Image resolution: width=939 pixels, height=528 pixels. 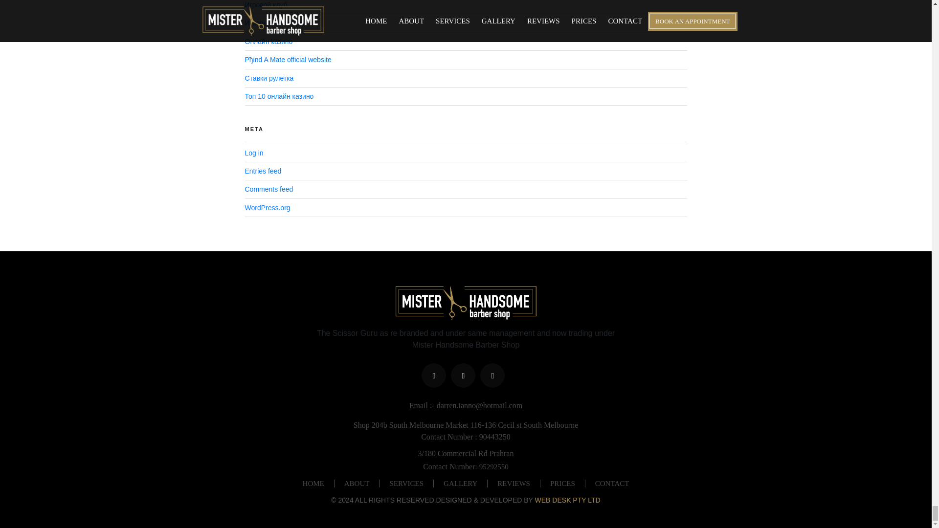 I want to click on Reviews, so click(x=514, y=483).